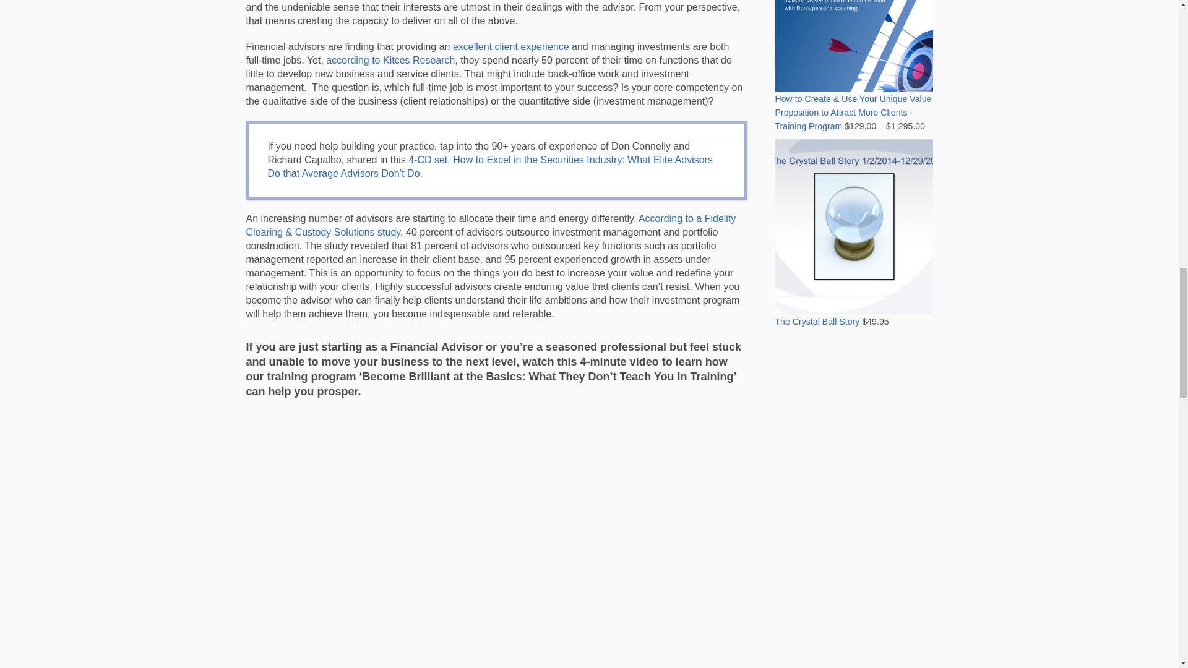 This screenshot has width=1188, height=668. Describe the element at coordinates (853, 273) in the screenshot. I see `The Crystal Ball Story` at that location.